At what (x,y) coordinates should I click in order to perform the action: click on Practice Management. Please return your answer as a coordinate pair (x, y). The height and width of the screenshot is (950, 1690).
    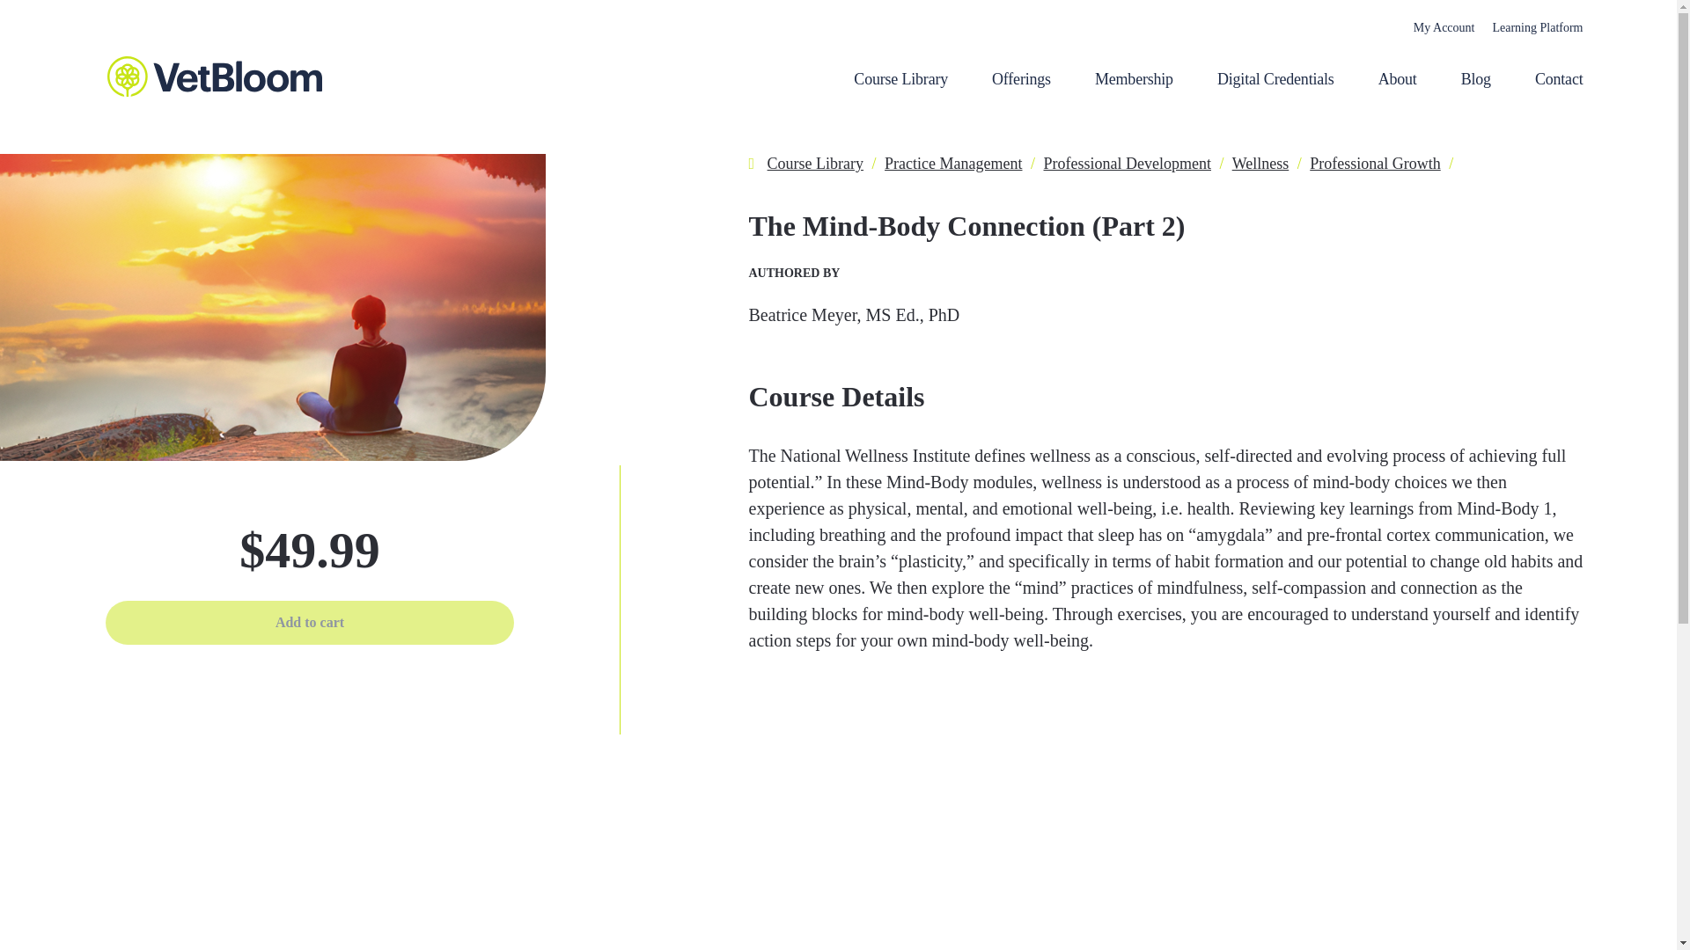
    Looking at the image, I should click on (952, 164).